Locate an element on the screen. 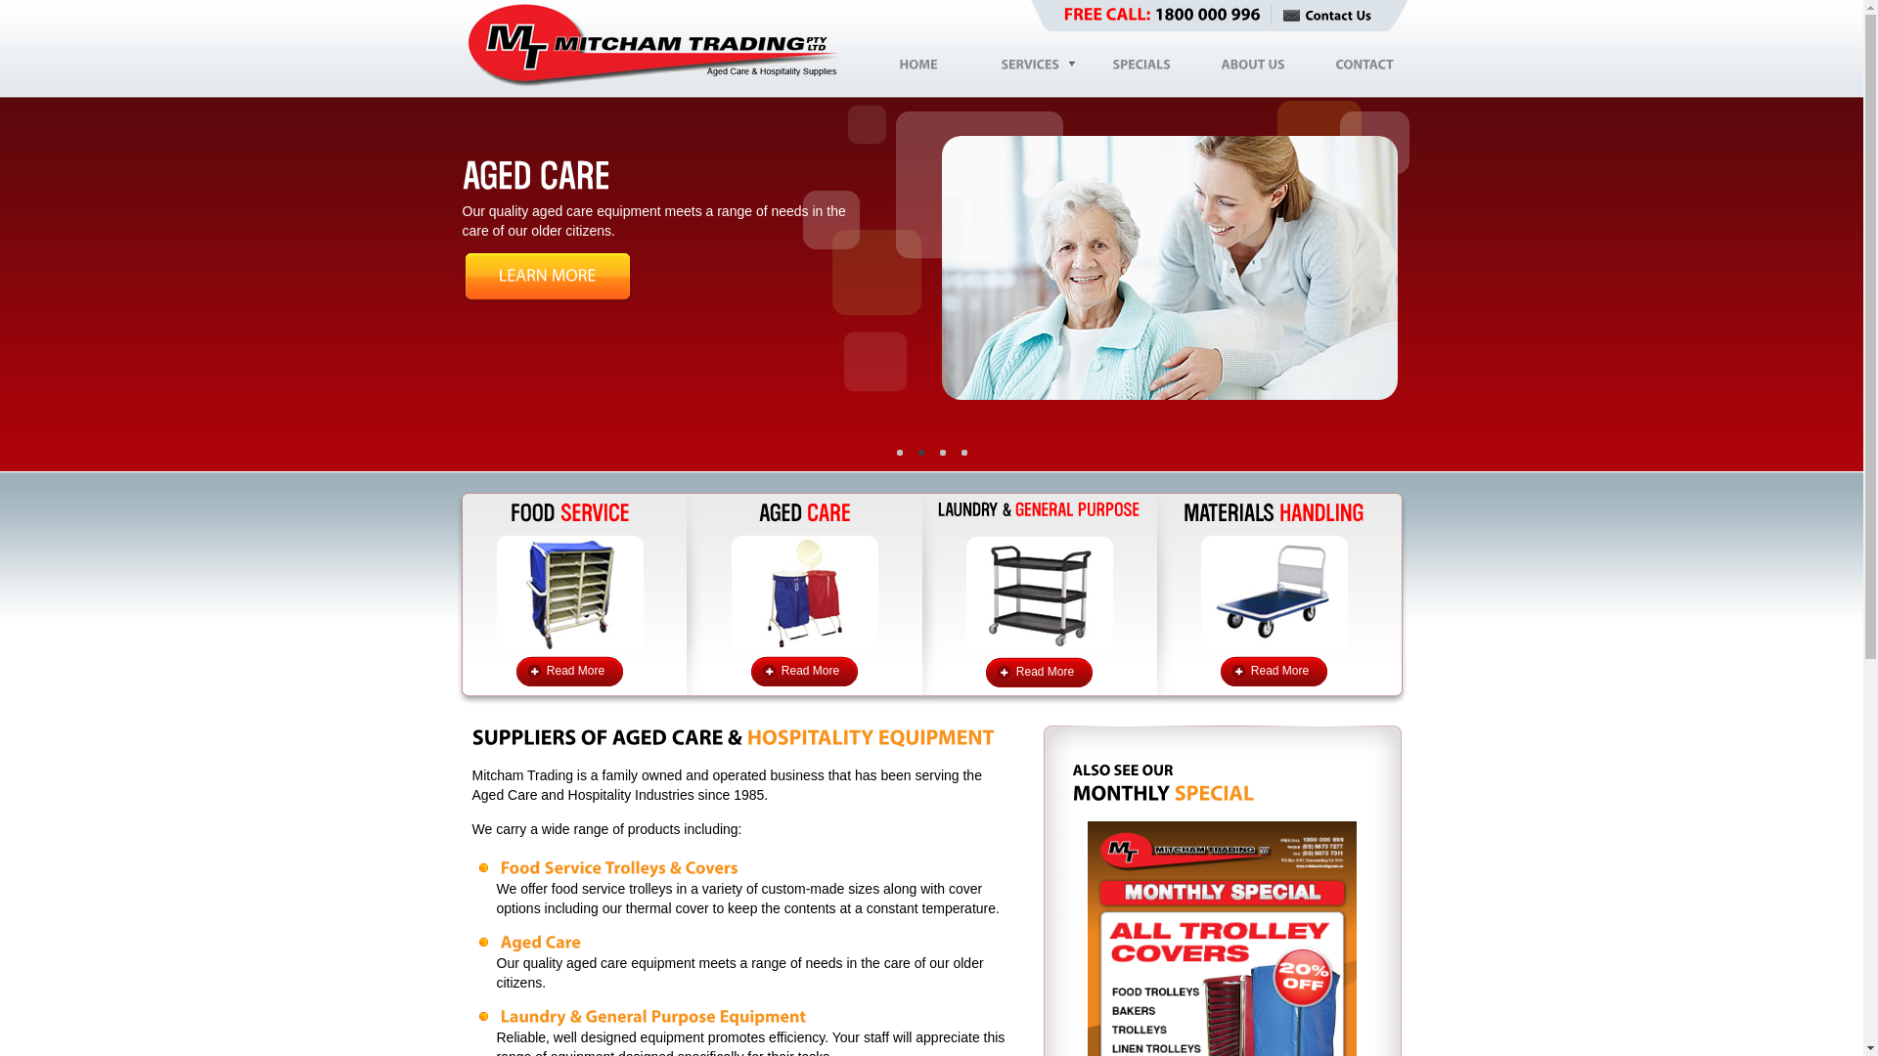 This screenshot has height=1056, width=1878. 3 is located at coordinates (963, 453).